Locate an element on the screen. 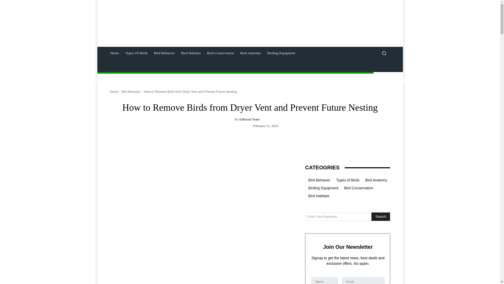 This screenshot has height=284, width=504. Types Of Birds is located at coordinates (136, 53).